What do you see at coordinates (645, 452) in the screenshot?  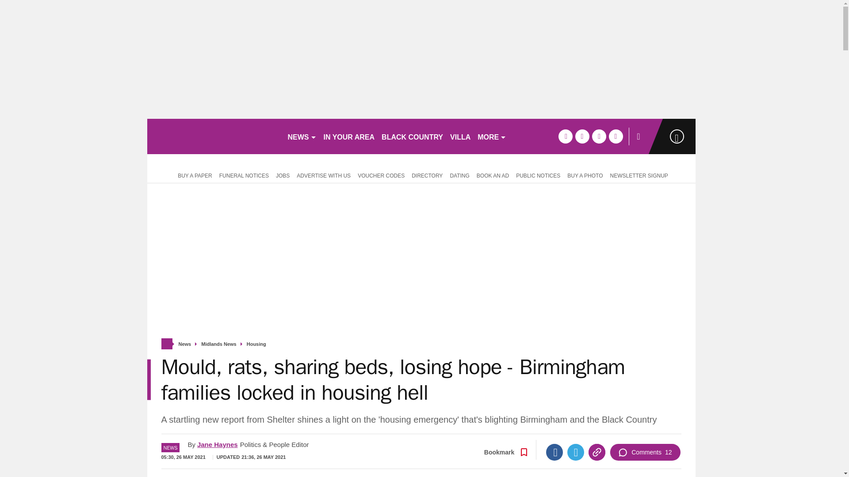 I see `Comments` at bounding box center [645, 452].